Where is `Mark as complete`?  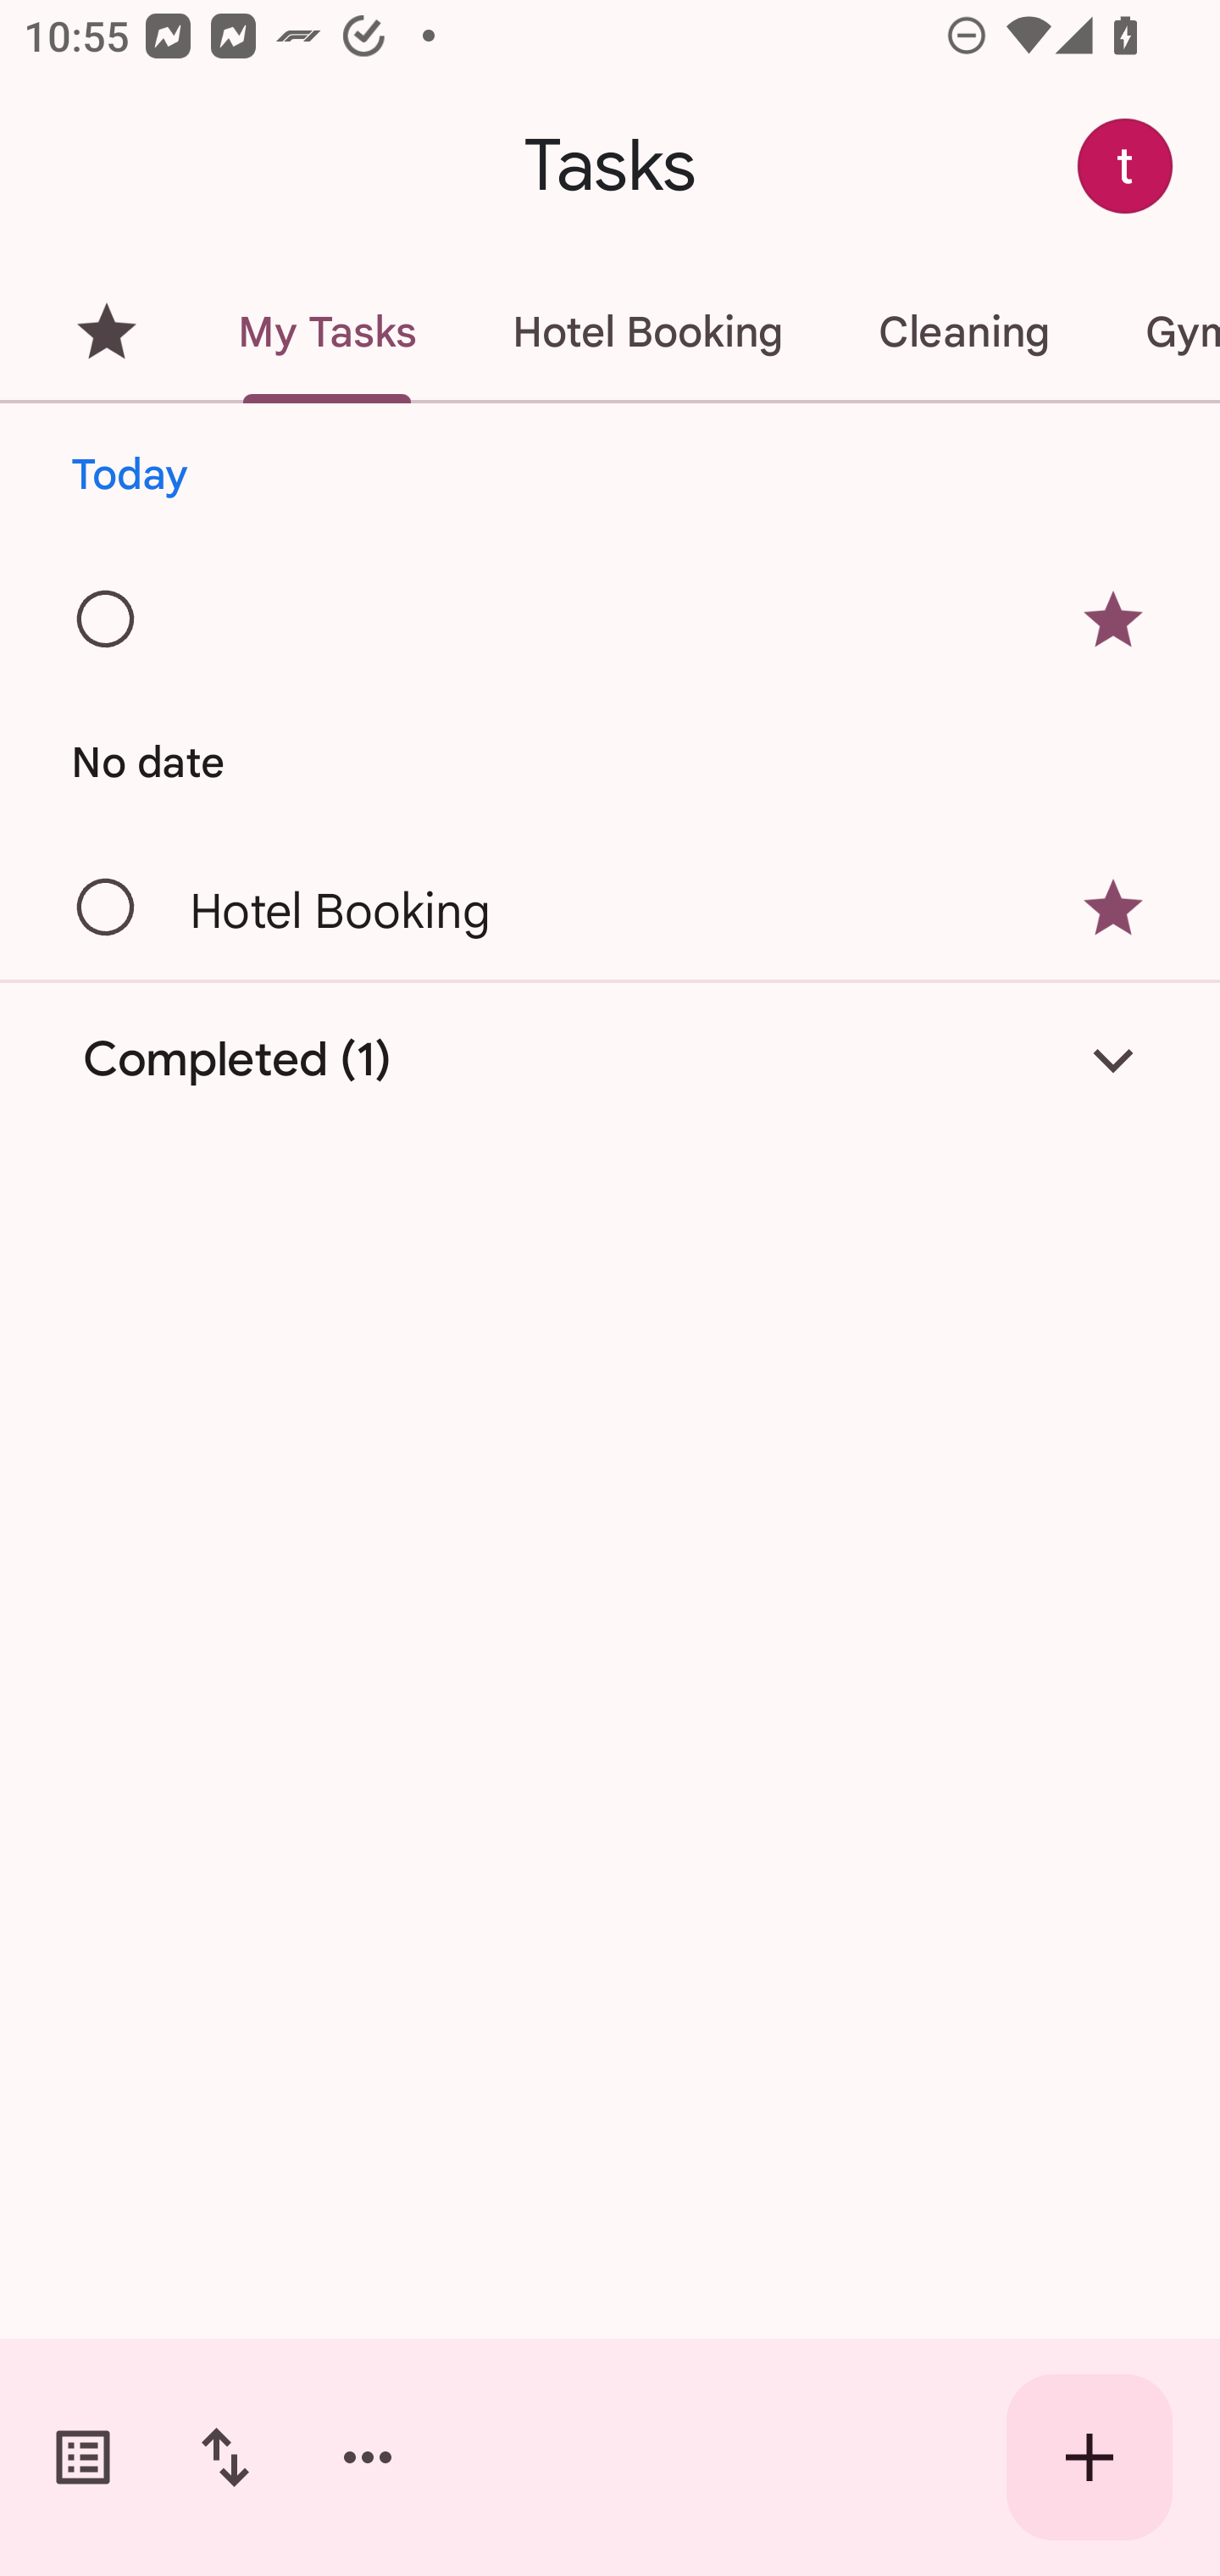 Mark as complete is located at coordinates (107, 620).